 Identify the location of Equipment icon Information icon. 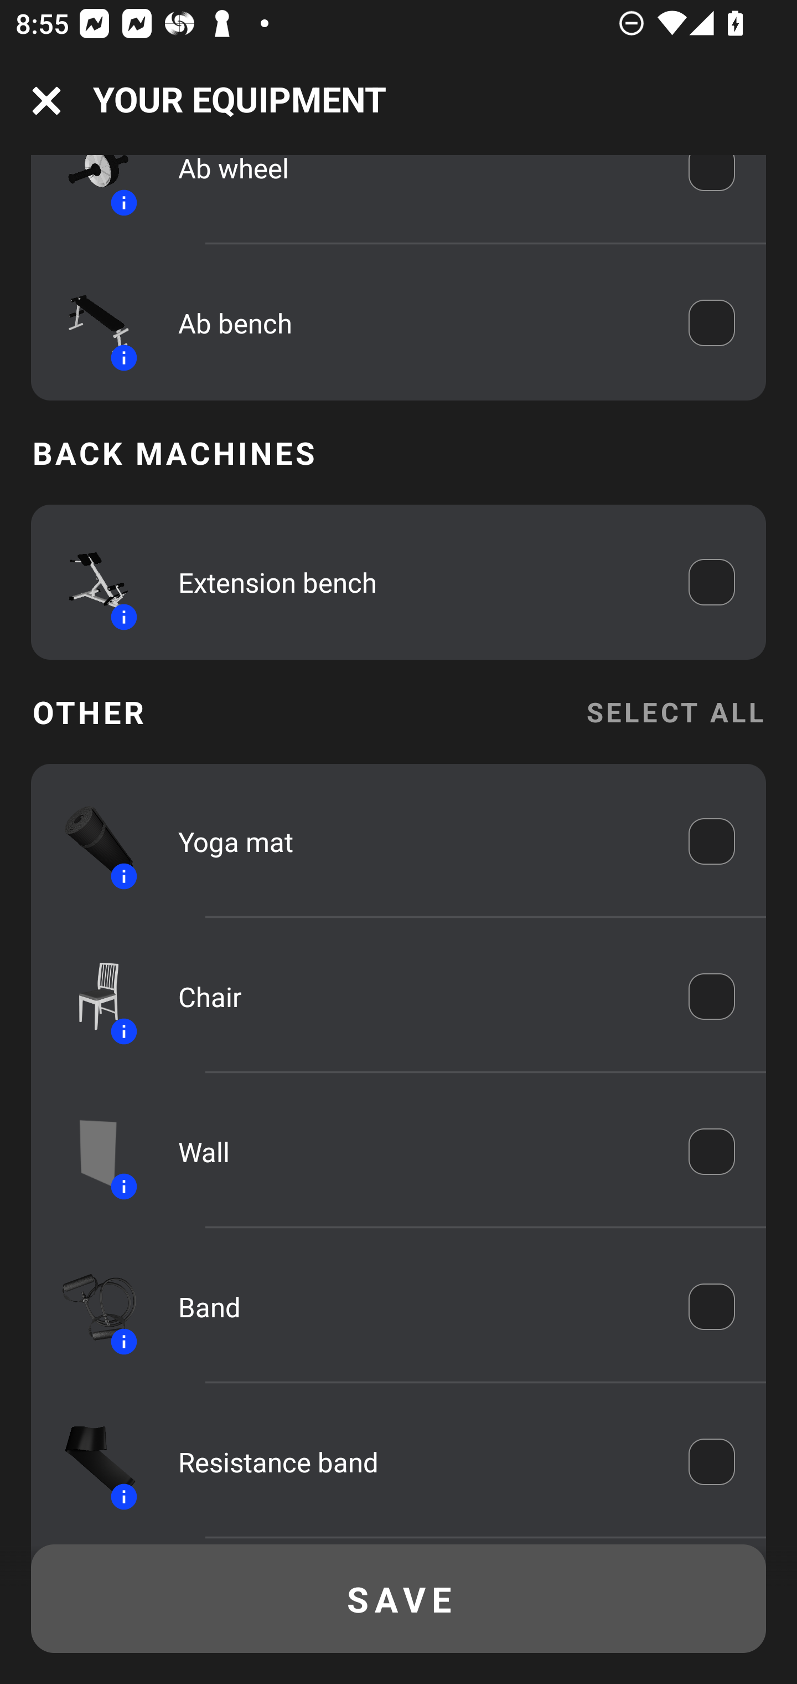
(89, 996).